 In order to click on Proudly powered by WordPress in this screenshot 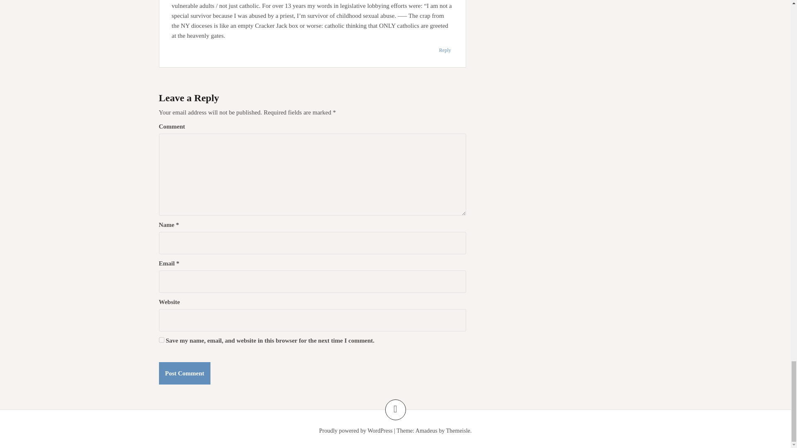, I will do `click(356, 431)`.